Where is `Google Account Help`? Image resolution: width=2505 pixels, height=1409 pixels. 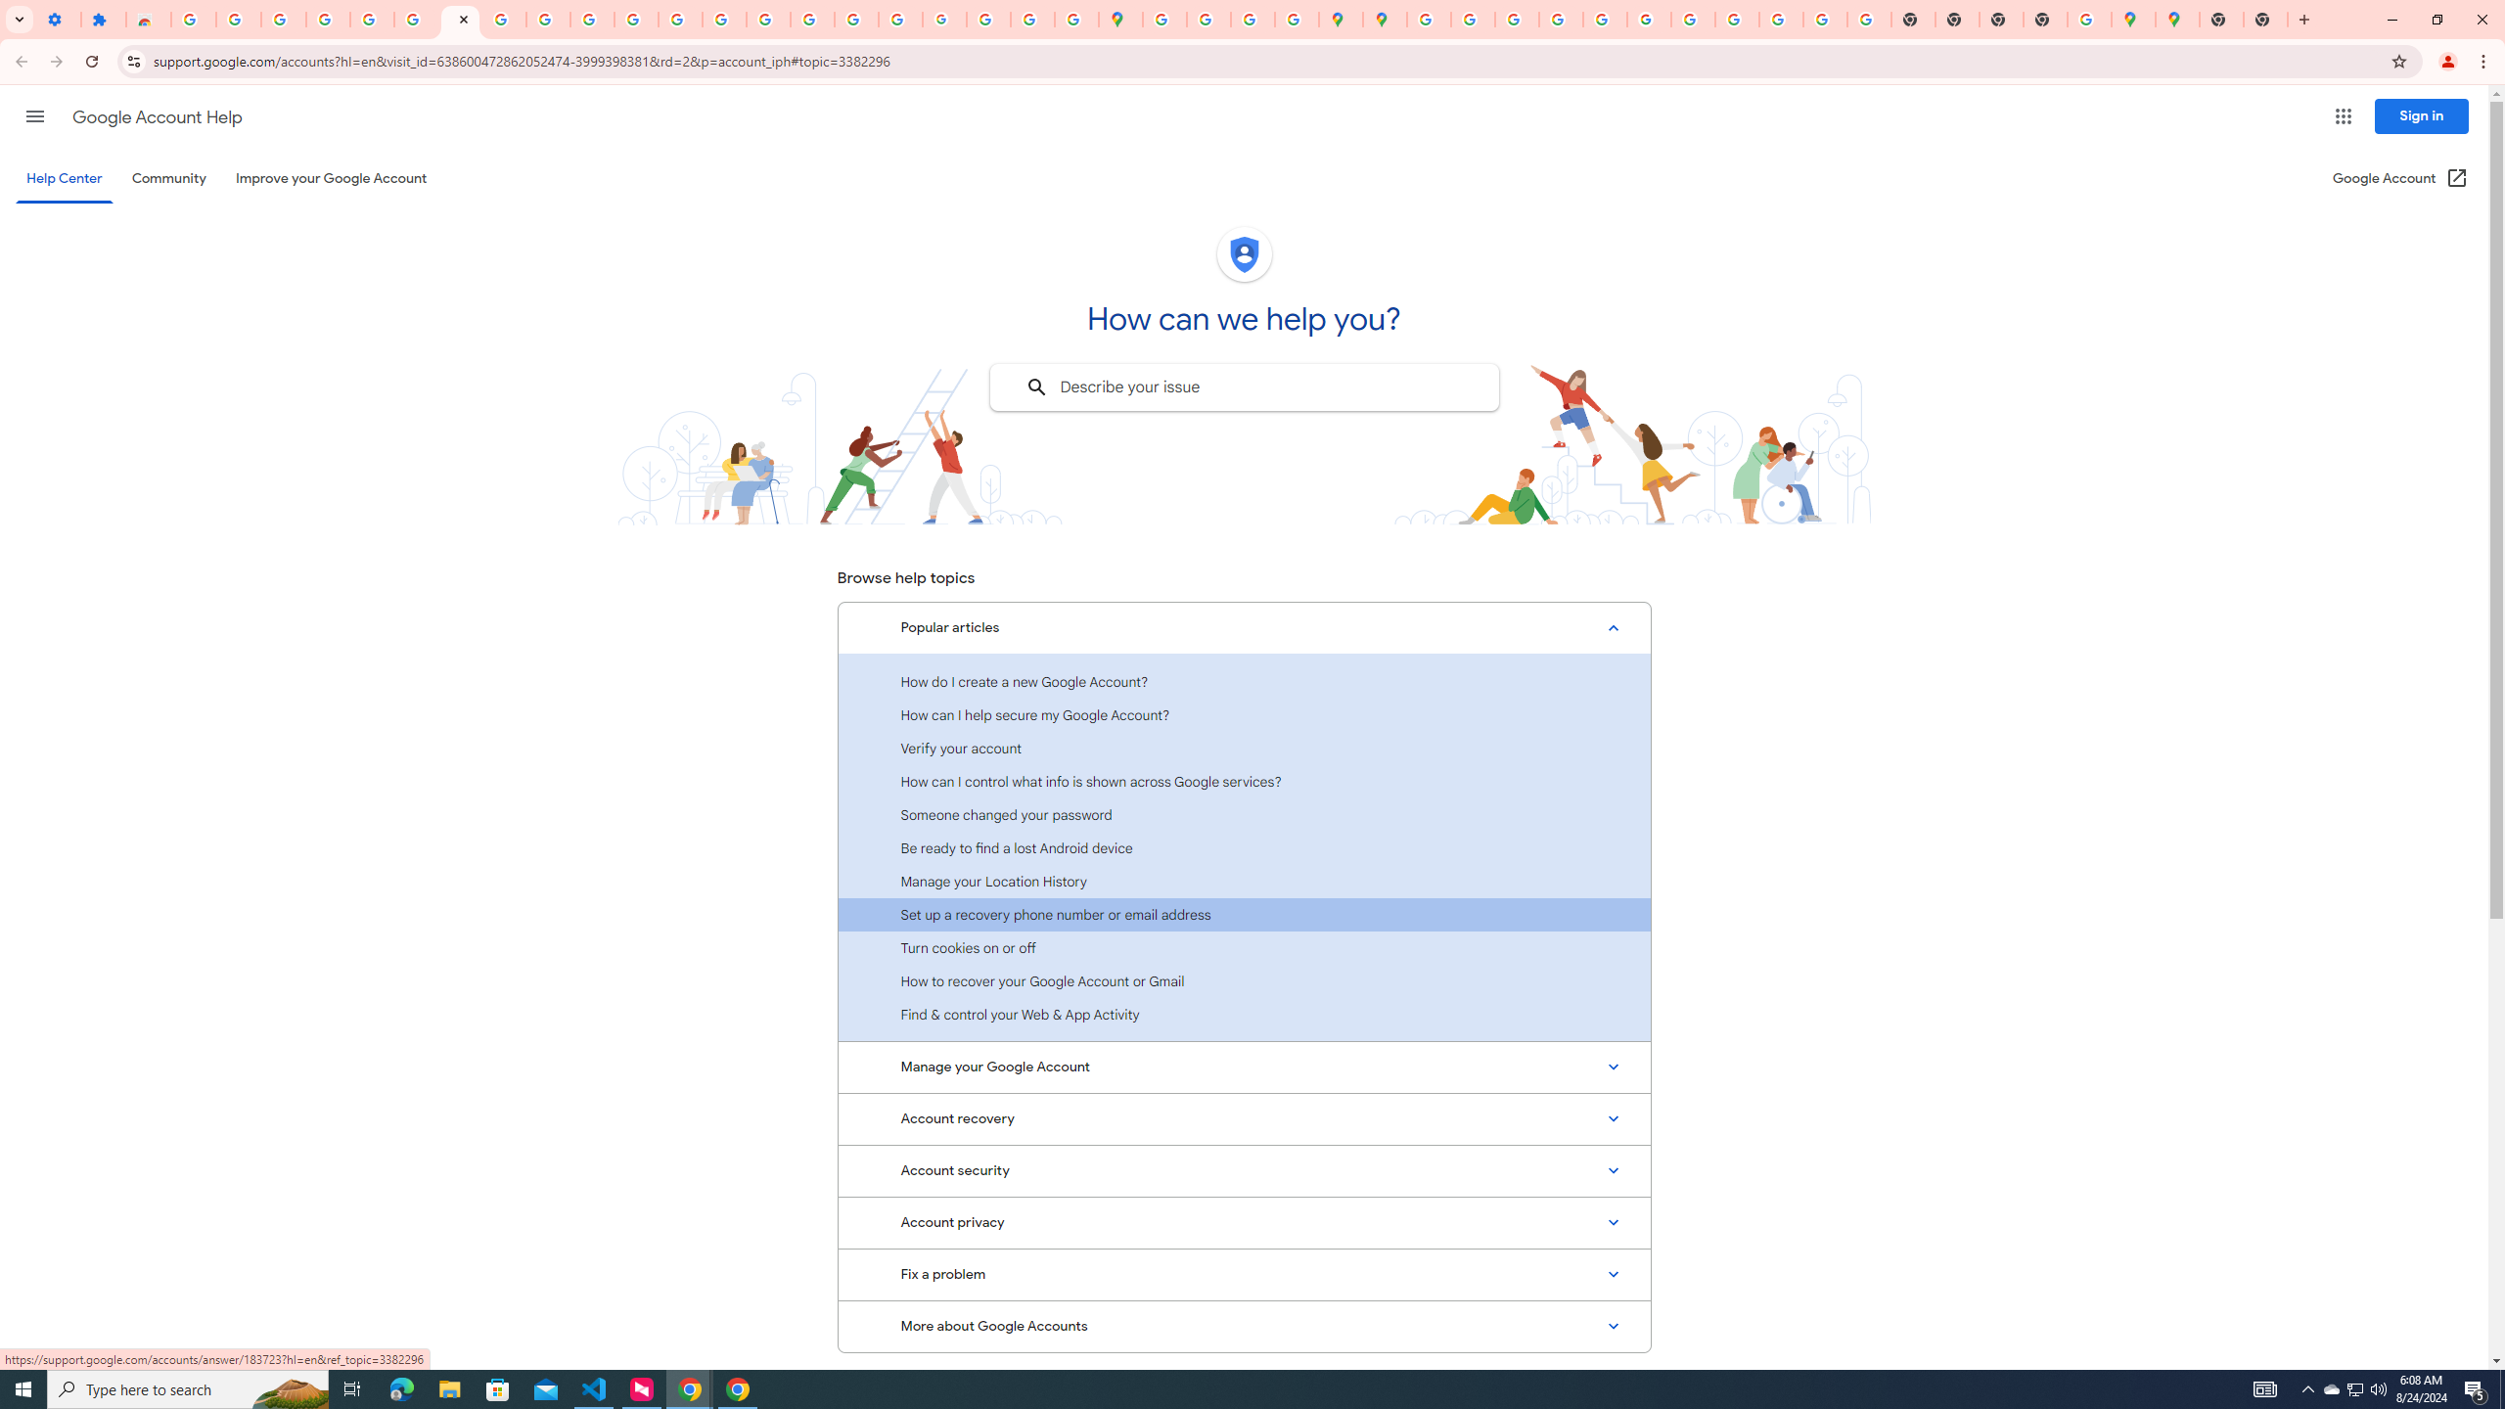 Google Account Help is located at coordinates (157, 117).